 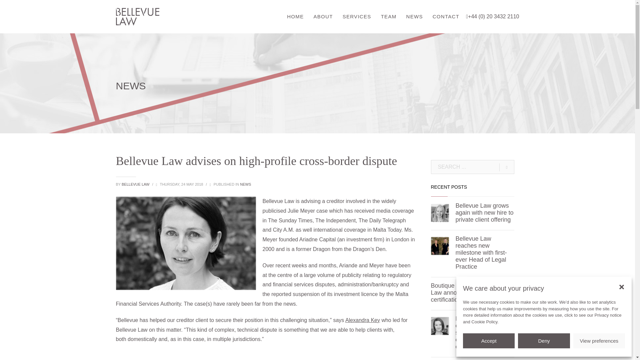 I want to click on Deny, so click(x=543, y=341).